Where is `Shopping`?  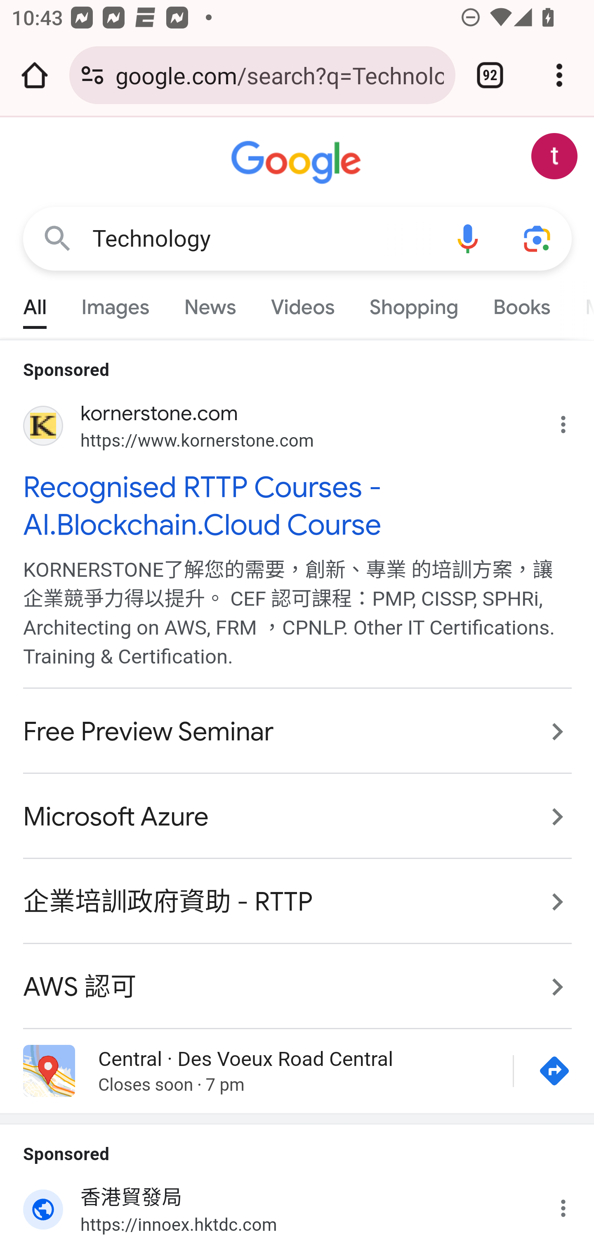
Shopping is located at coordinates (413, 303).